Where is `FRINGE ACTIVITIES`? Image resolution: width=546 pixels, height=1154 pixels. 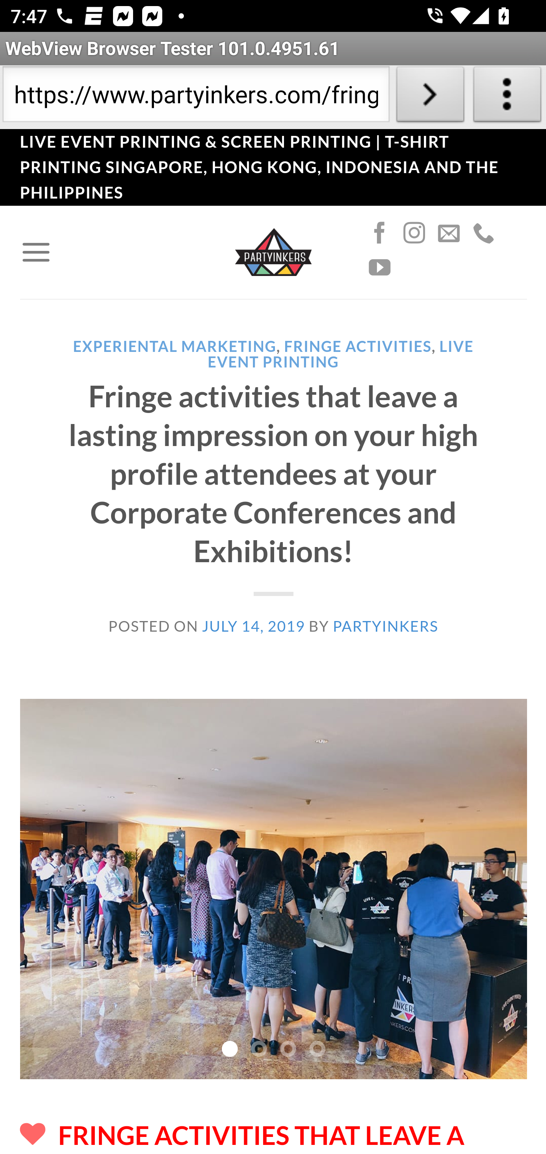
FRINGE ACTIVITIES is located at coordinates (358, 346).